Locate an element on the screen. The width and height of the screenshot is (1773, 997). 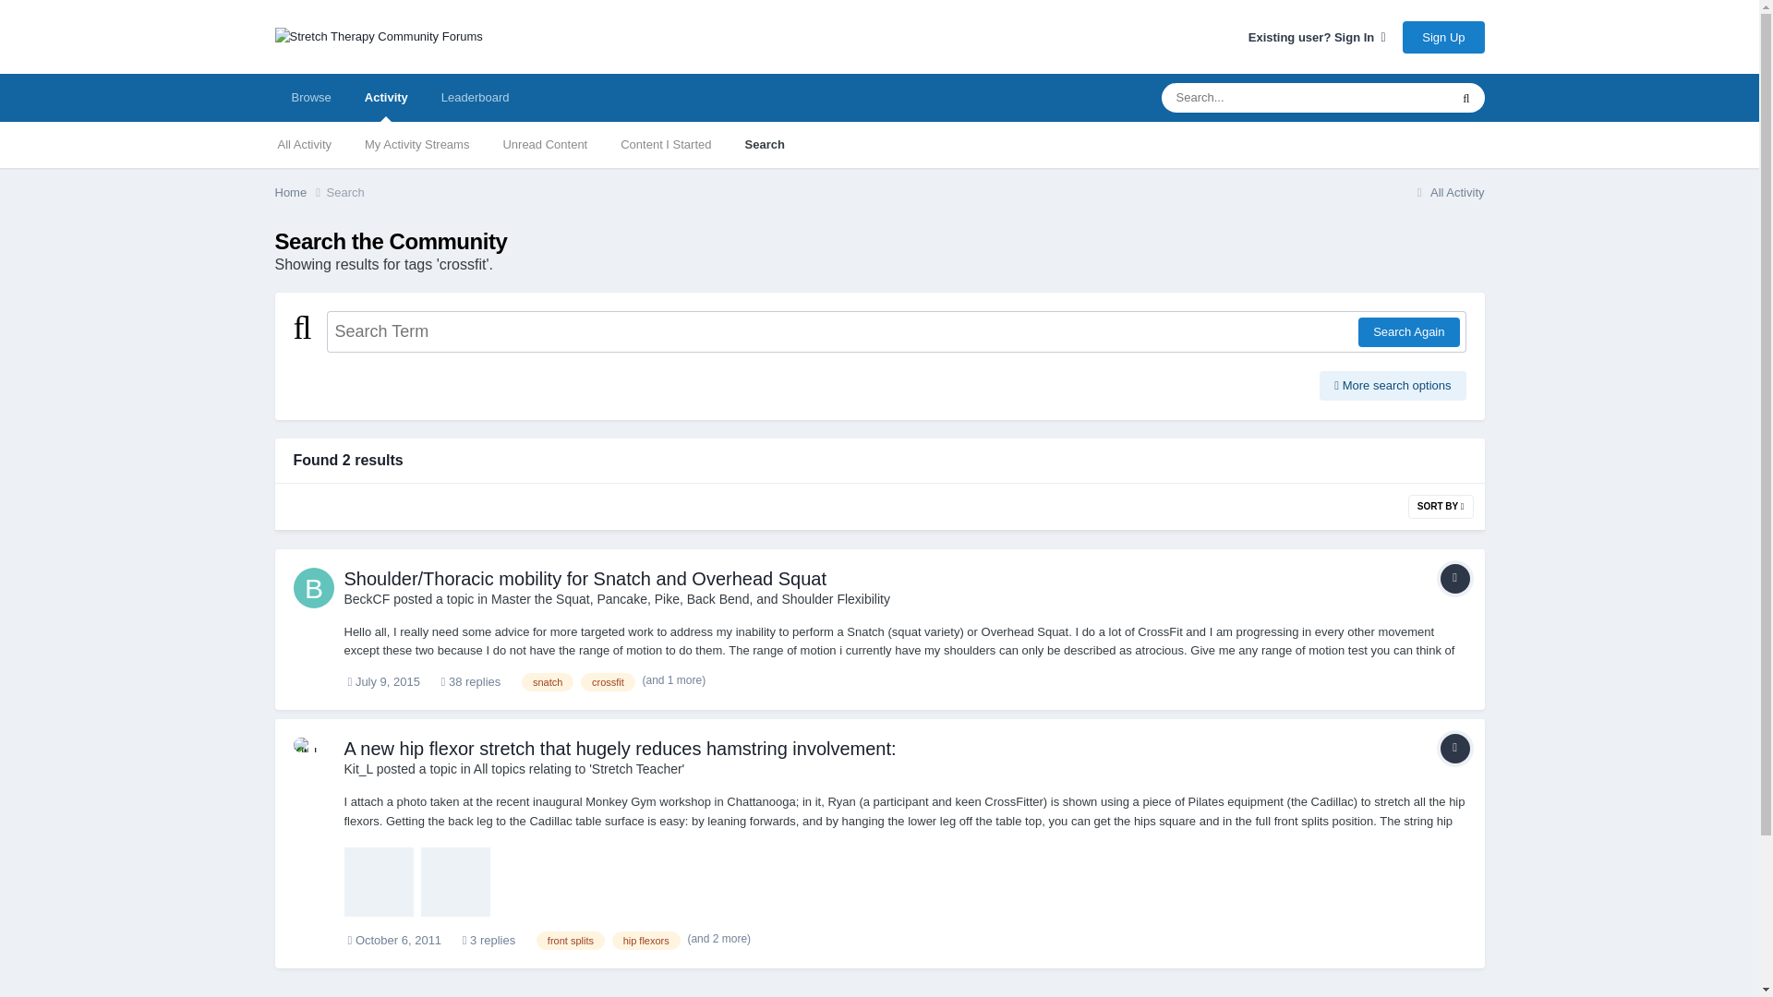
Search is located at coordinates (764, 144).